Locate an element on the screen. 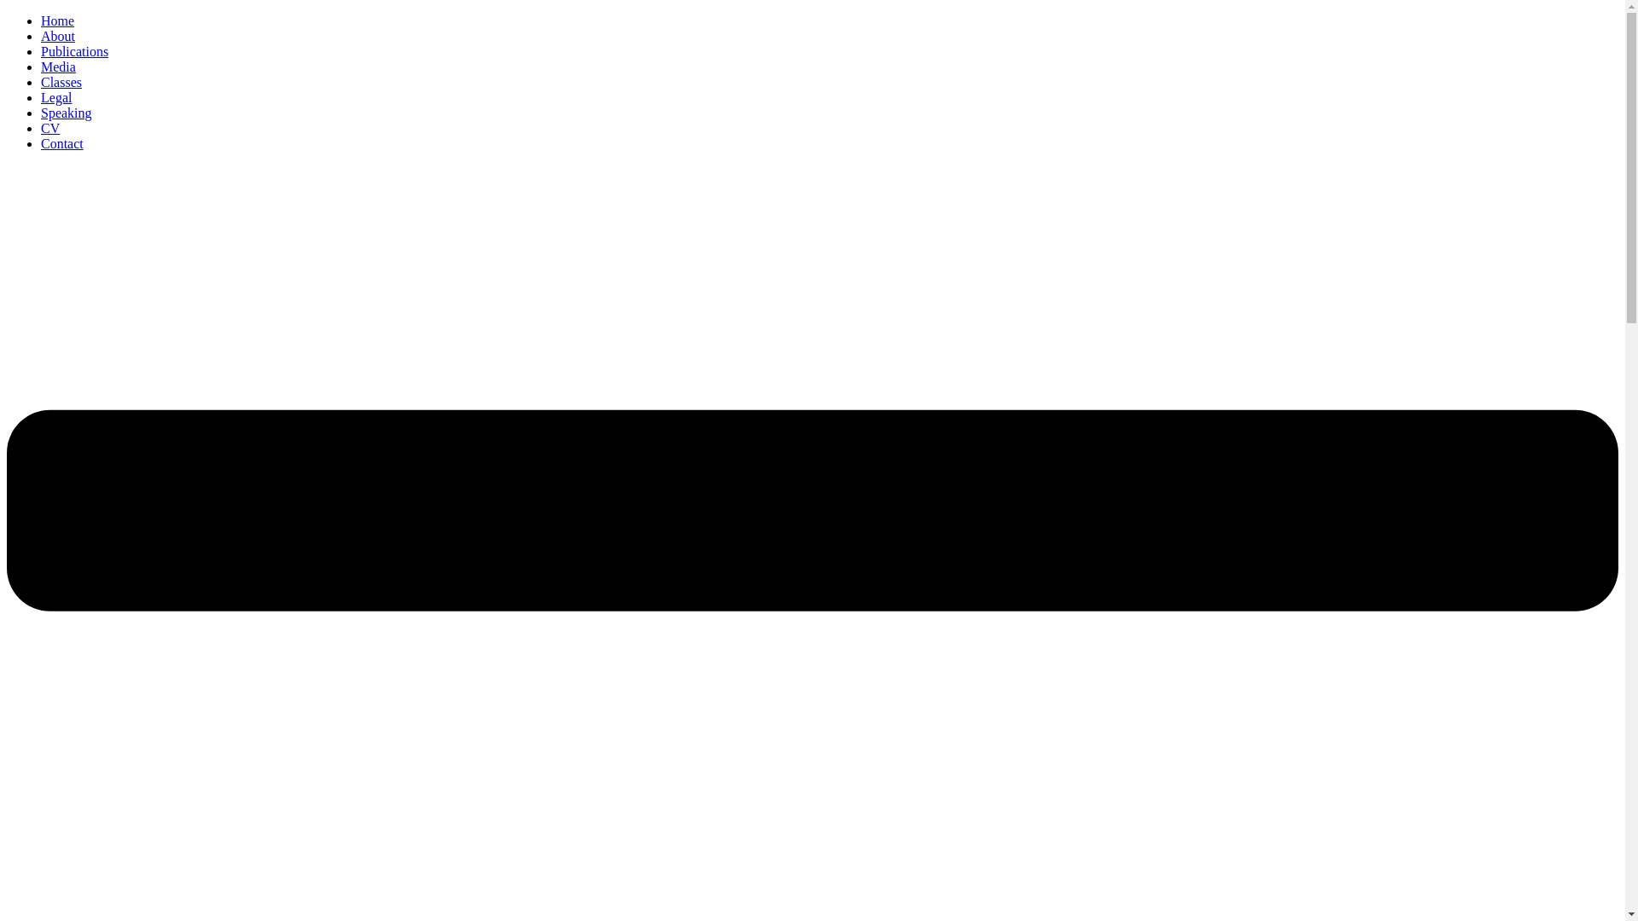  Legal is located at coordinates (56, 97).